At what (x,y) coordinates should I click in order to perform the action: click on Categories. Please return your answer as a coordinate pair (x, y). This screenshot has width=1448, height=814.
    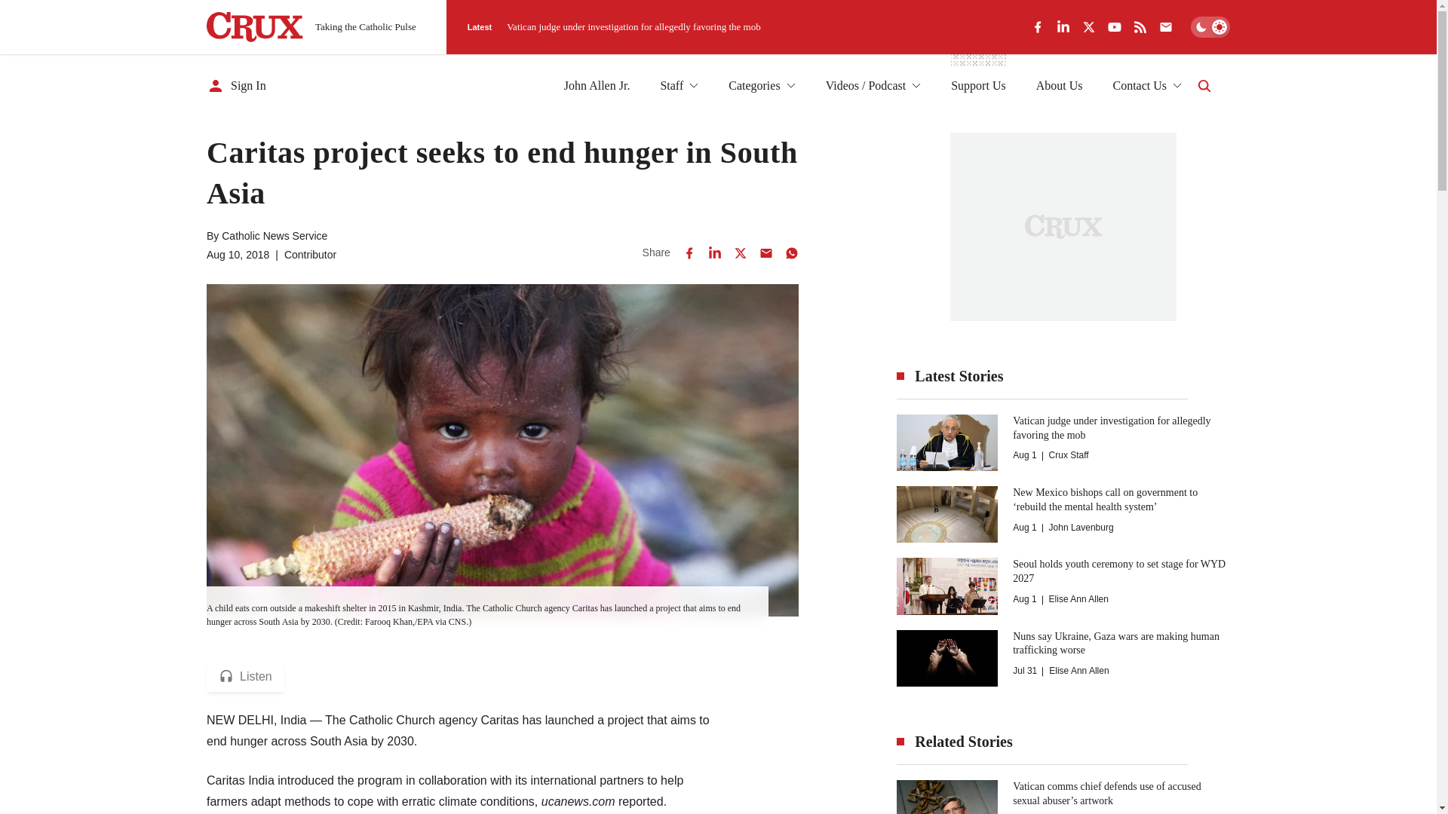
    Looking at the image, I should click on (762, 86).